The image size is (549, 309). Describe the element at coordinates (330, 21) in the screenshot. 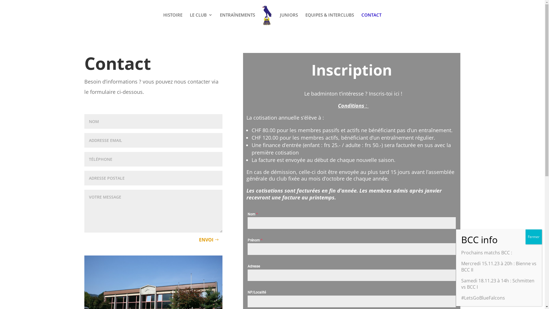

I see `EQUIPES & INTERCLUBS` at that location.